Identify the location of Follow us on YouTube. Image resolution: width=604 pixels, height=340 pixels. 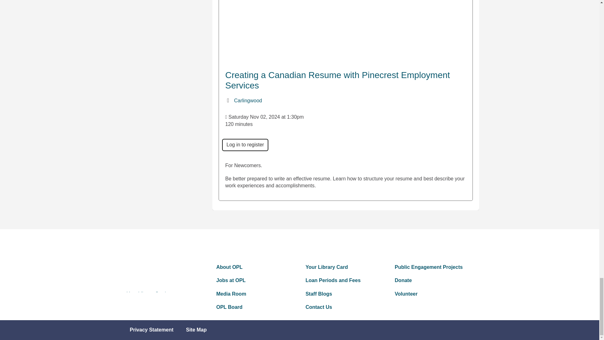
(355, 245).